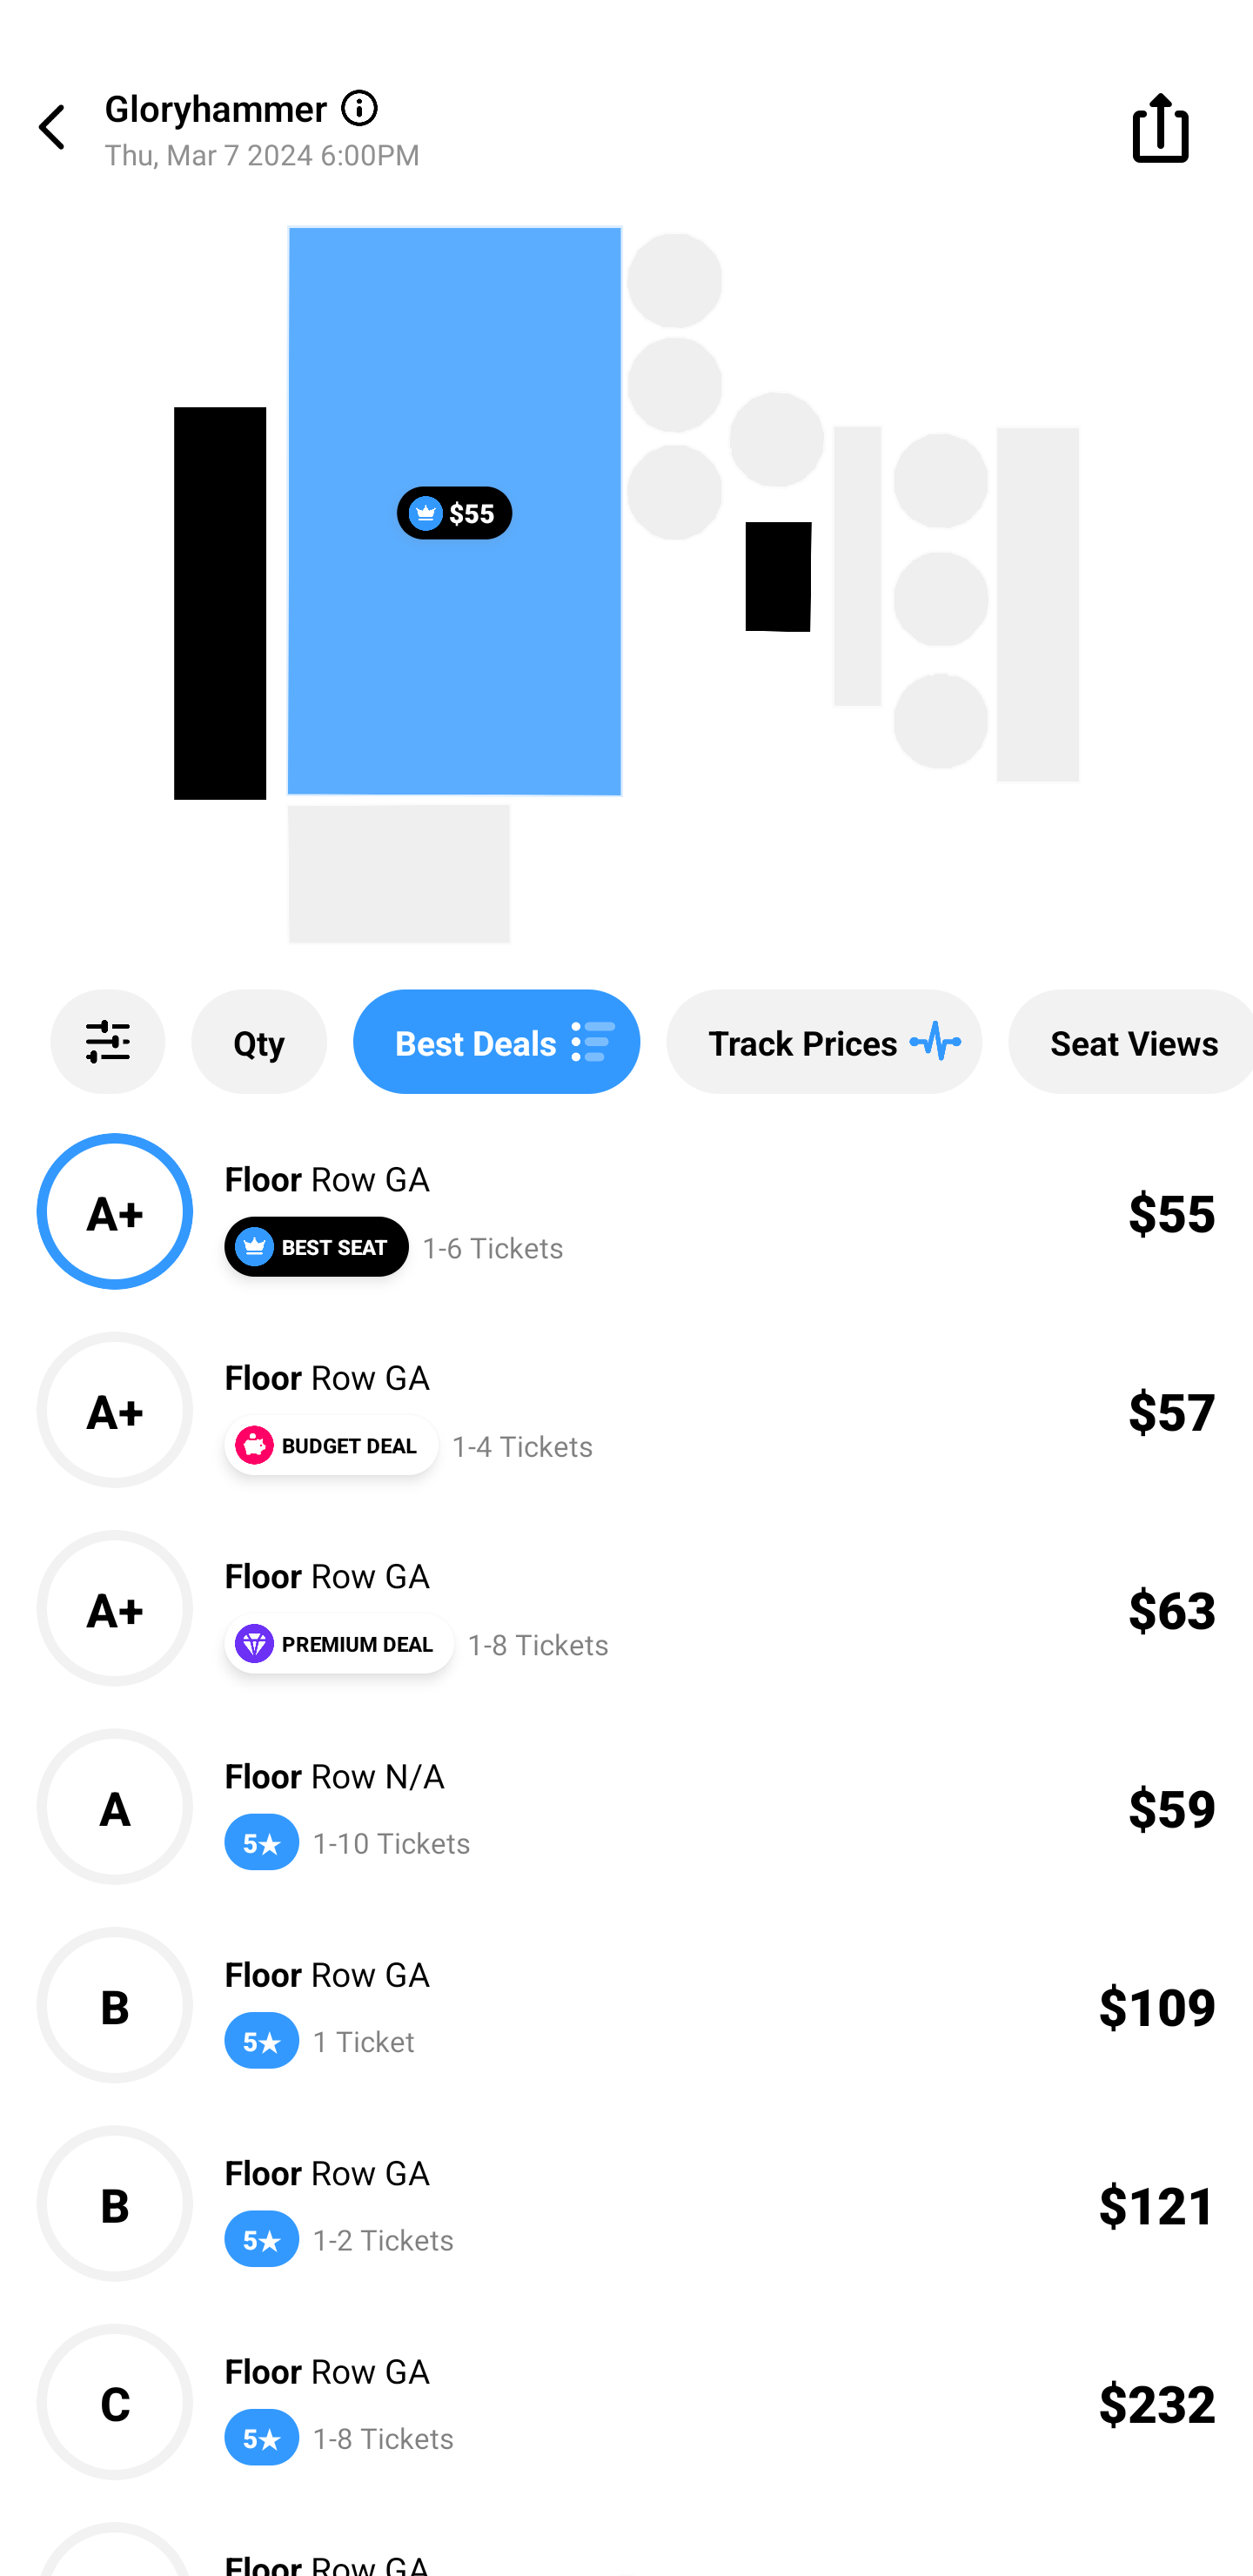 The height and width of the screenshot is (2576, 1253). I want to click on Seat Views, so click(1131, 1042).